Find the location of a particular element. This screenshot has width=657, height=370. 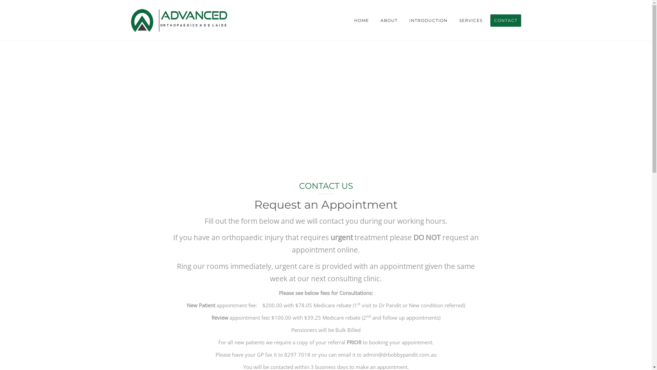

ABOUT is located at coordinates (326, 275).